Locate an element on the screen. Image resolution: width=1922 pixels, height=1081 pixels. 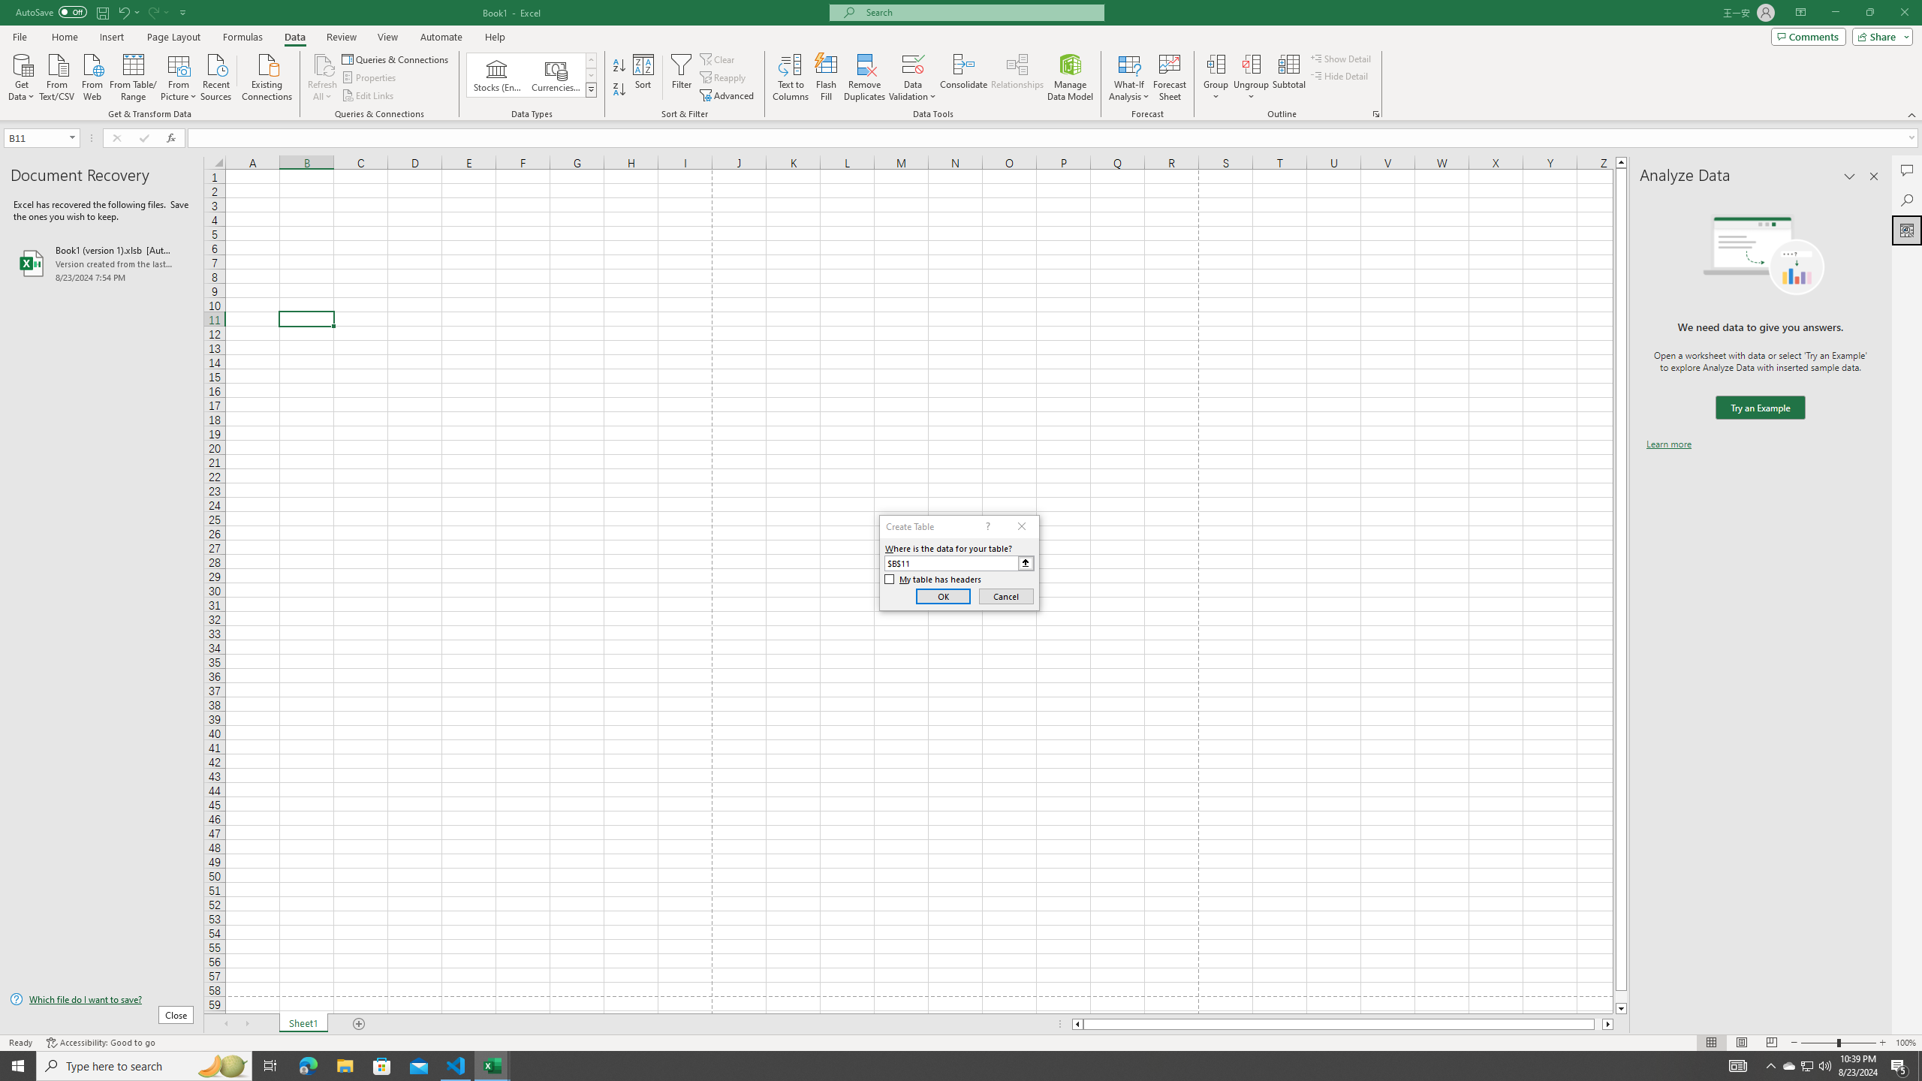
Advanced... is located at coordinates (728, 96).